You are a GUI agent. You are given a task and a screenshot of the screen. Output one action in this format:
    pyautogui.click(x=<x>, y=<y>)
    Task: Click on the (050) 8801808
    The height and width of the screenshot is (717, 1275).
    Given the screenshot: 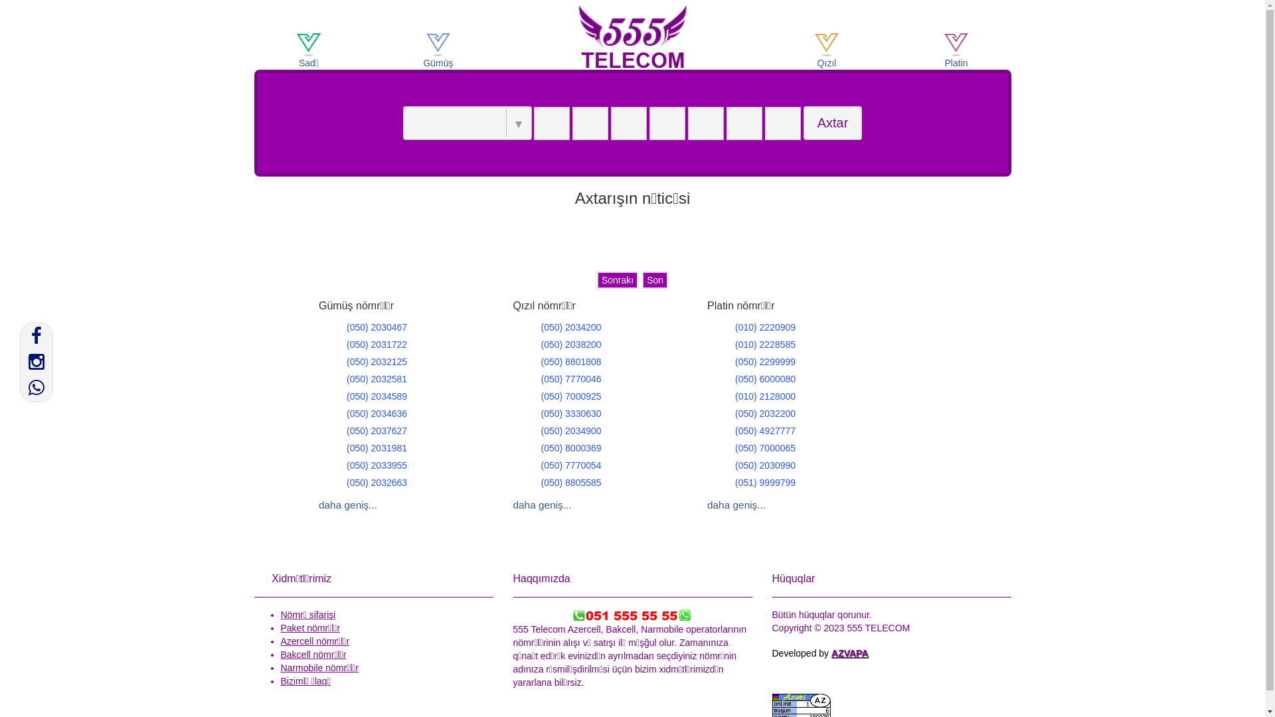 What is the action you would take?
    pyautogui.click(x=571, y=362)
    